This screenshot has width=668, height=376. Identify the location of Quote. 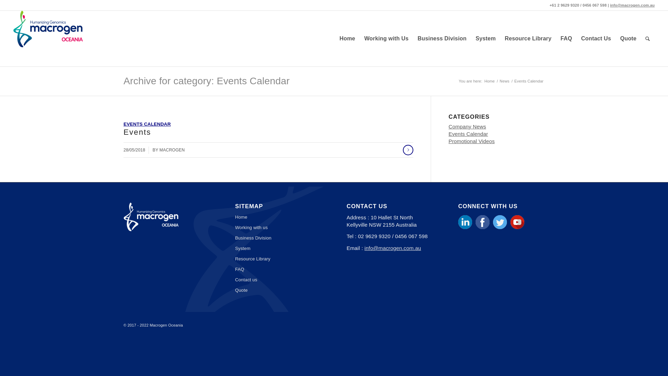
(278, 290).